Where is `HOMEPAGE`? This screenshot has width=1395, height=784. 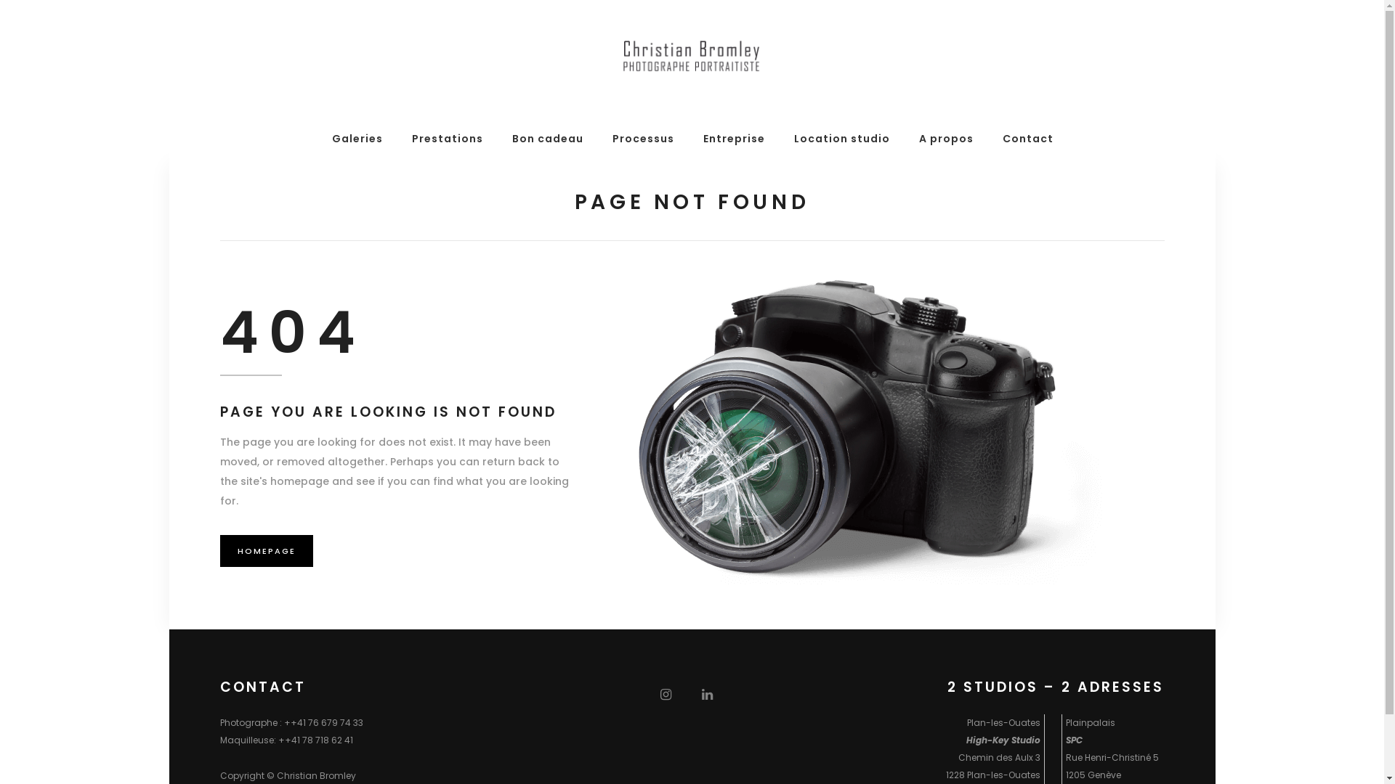
HOMEPAGE is located at coordinates (266, 550).